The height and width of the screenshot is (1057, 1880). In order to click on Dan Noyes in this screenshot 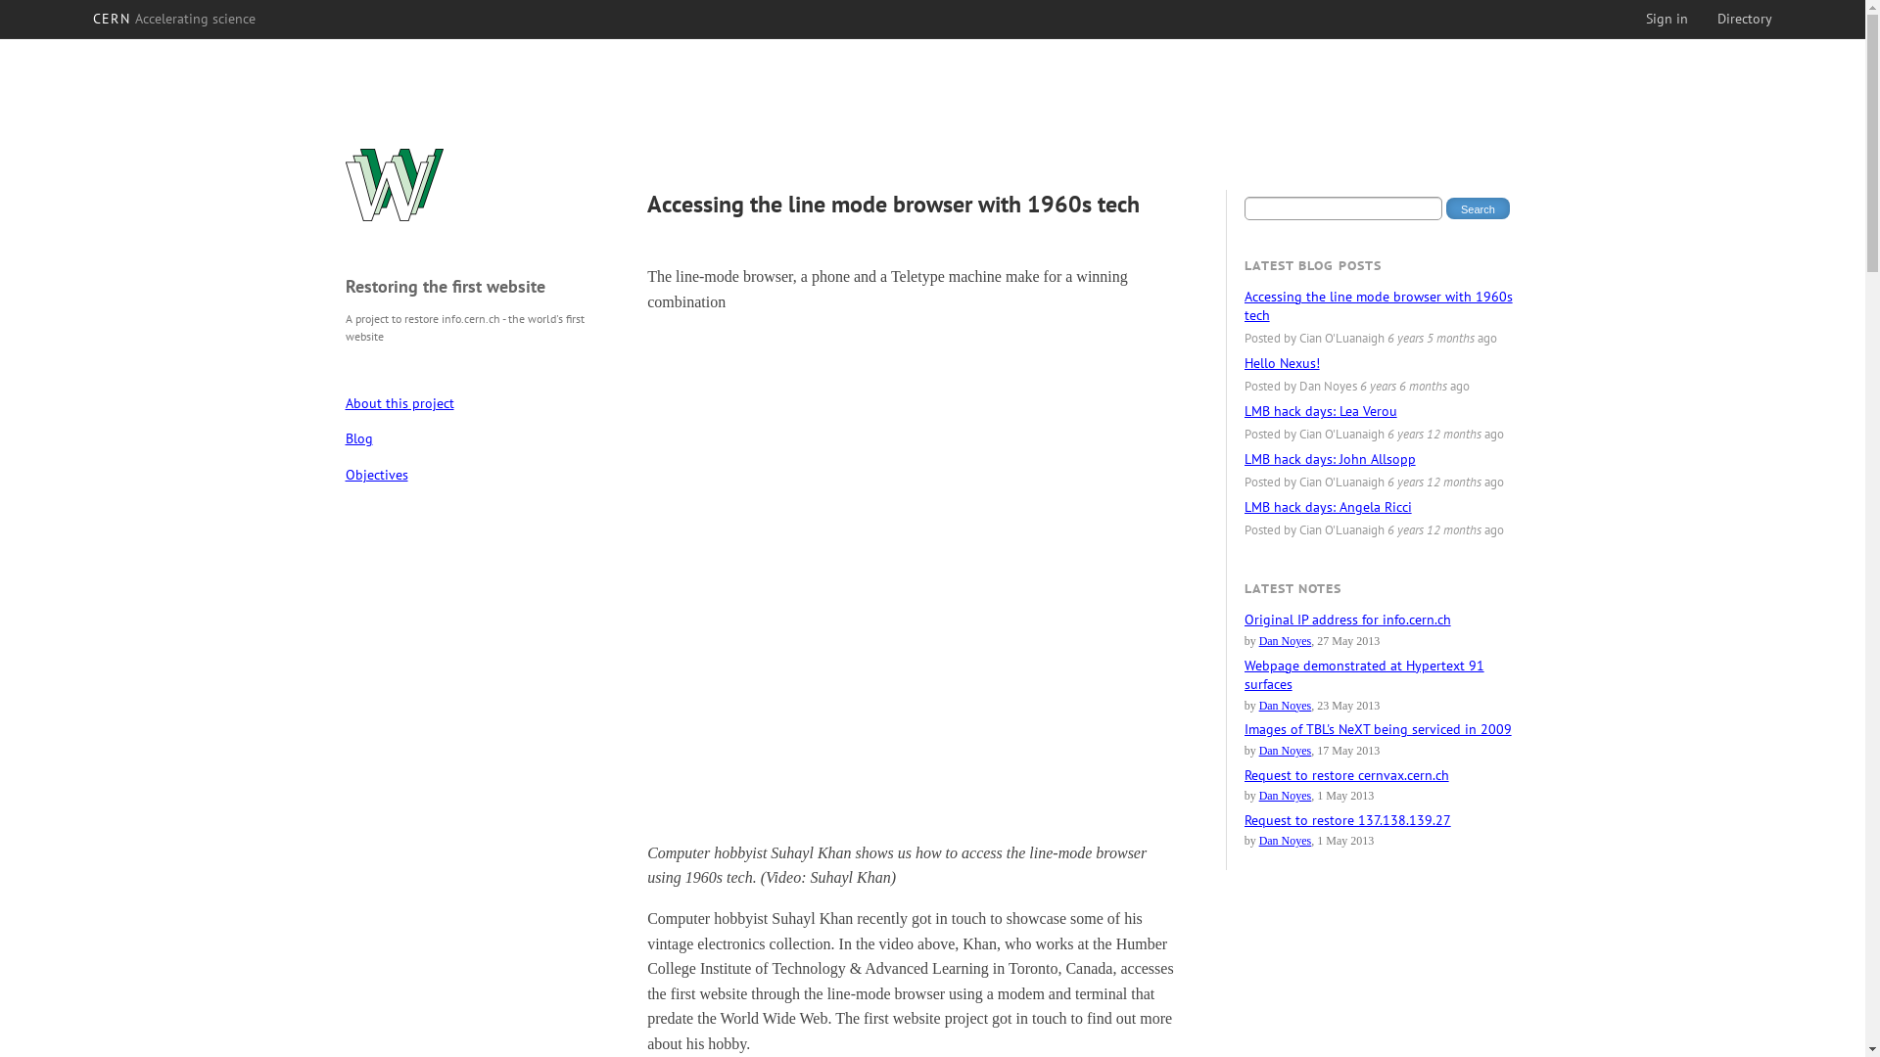, I will do `click(1286, 751)`.